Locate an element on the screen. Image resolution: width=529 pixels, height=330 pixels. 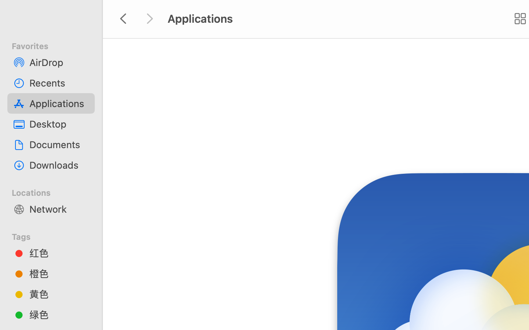
Downloads is located at coordinates (59, 165).